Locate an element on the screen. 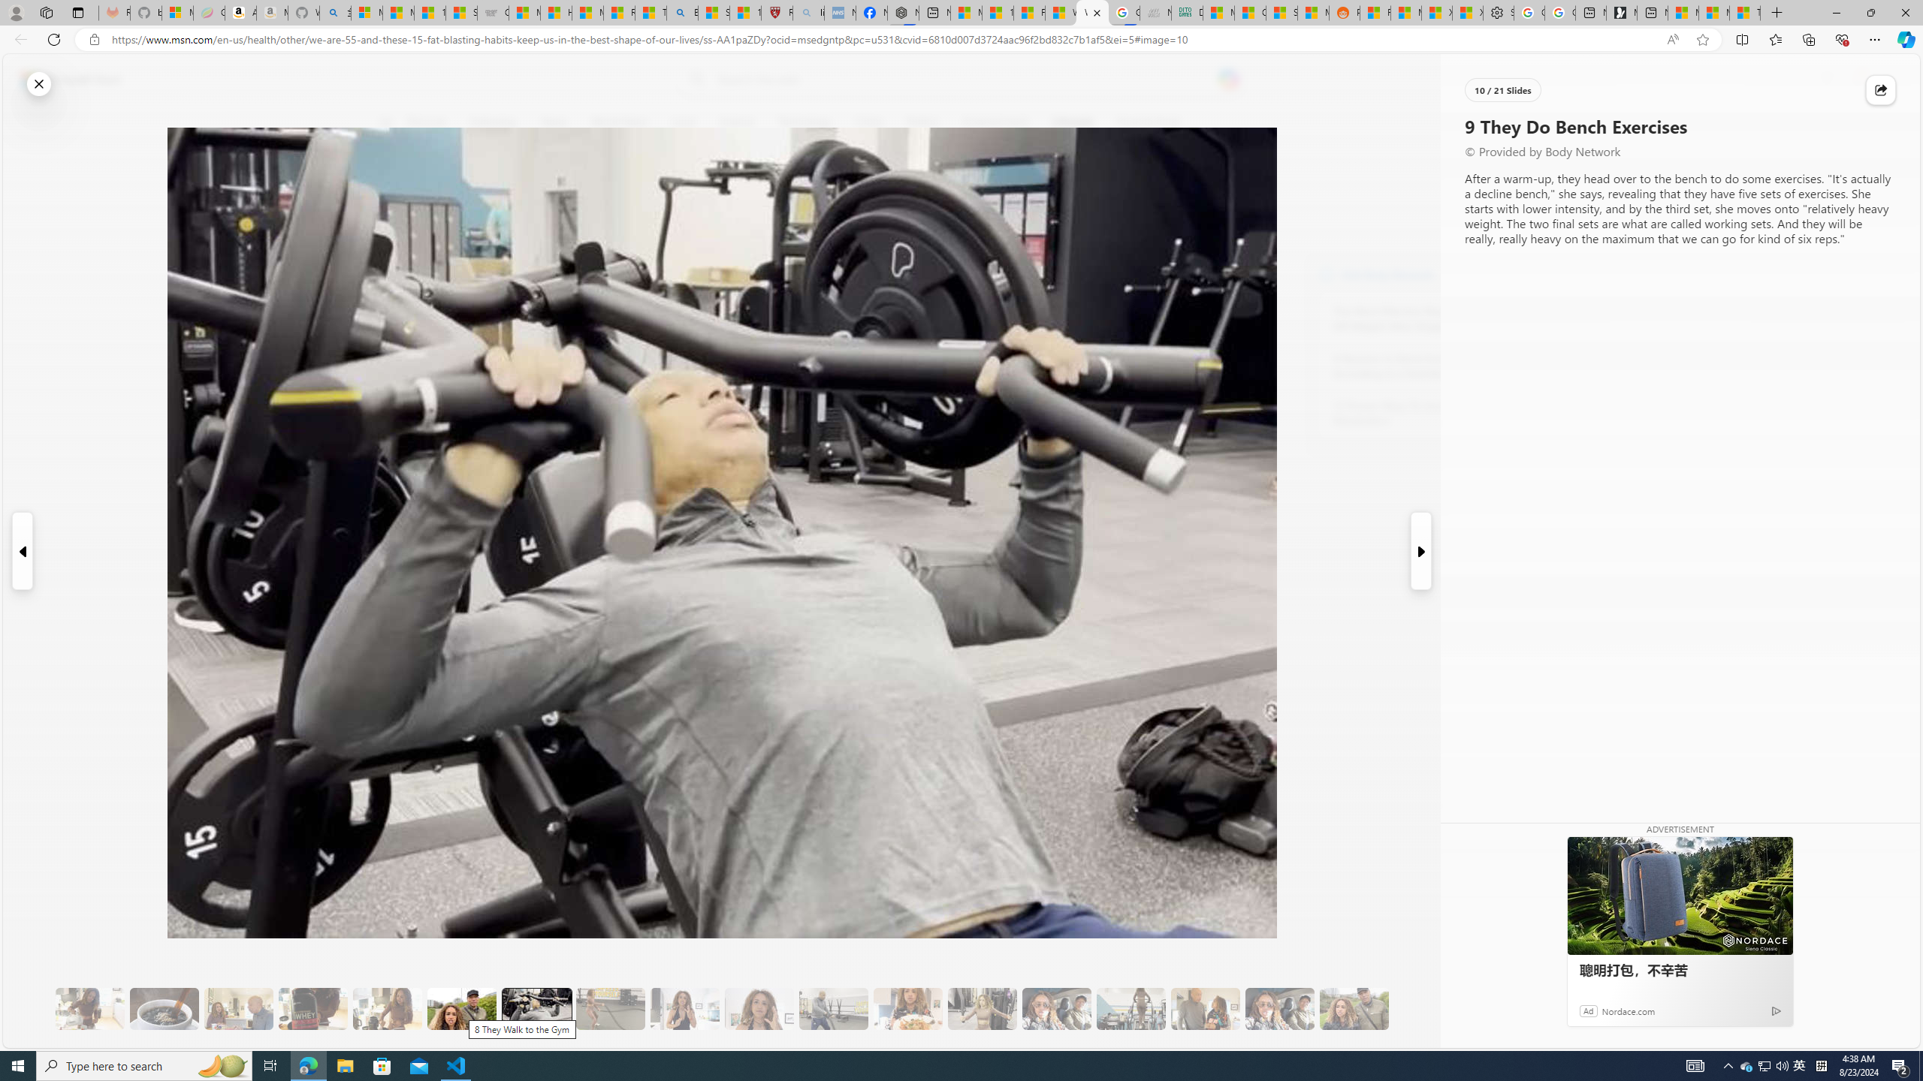 This screenshot has height=1081, width=1923. Politics is located at coordinates (922, 122).